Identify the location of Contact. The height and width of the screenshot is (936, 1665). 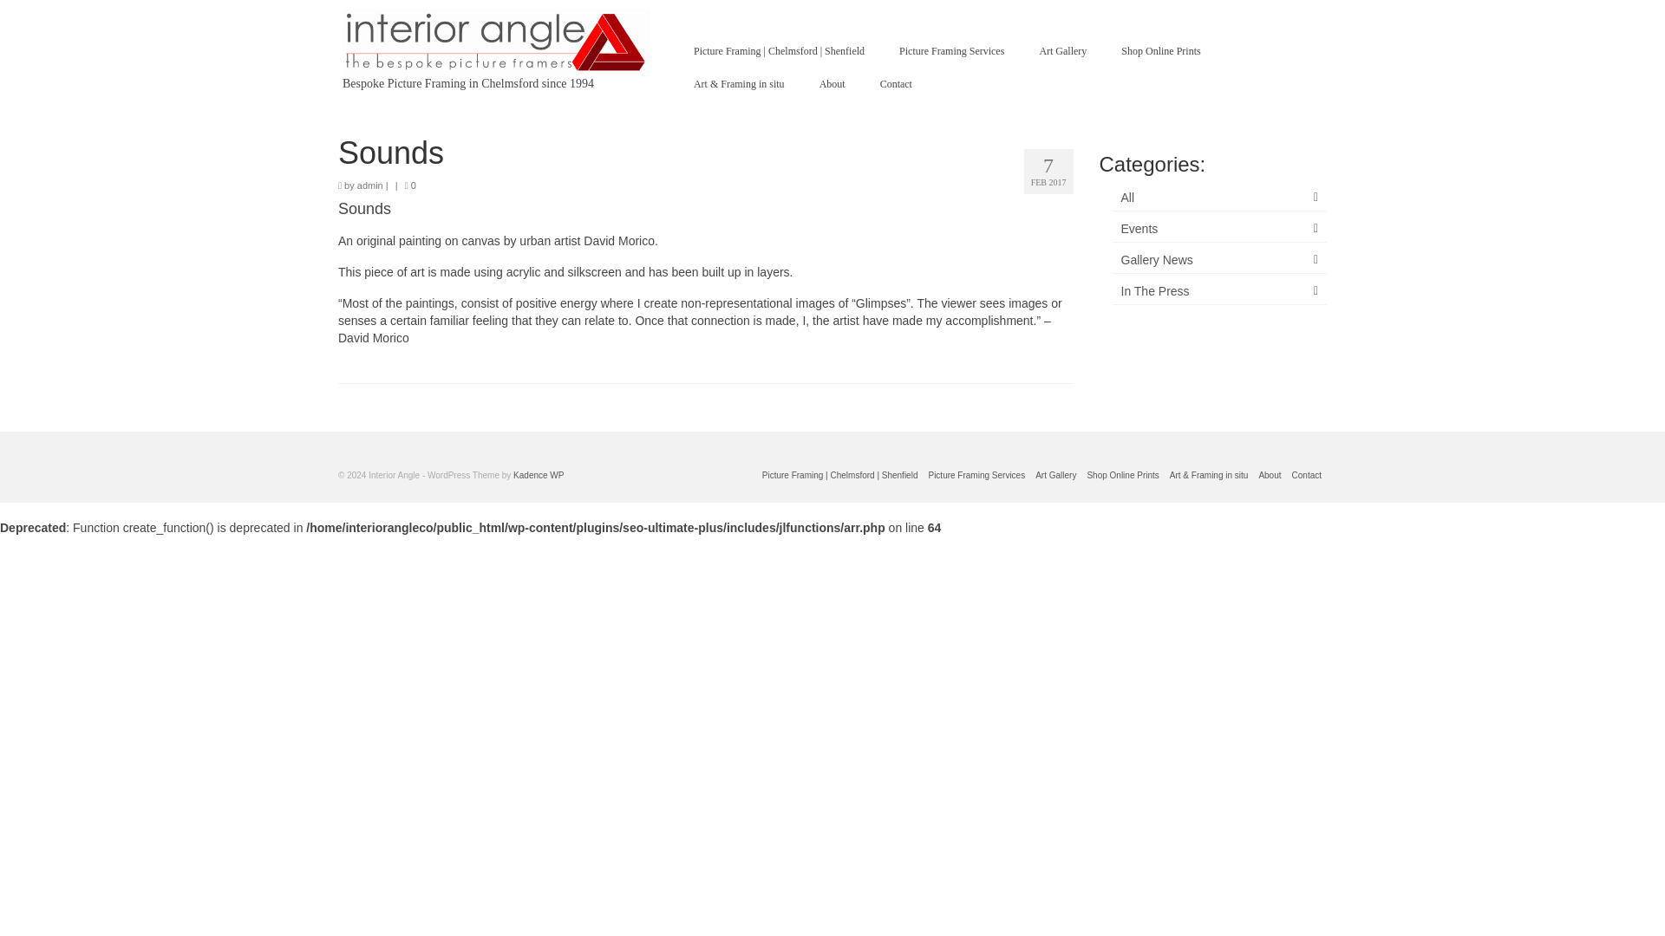
(1307, 475).